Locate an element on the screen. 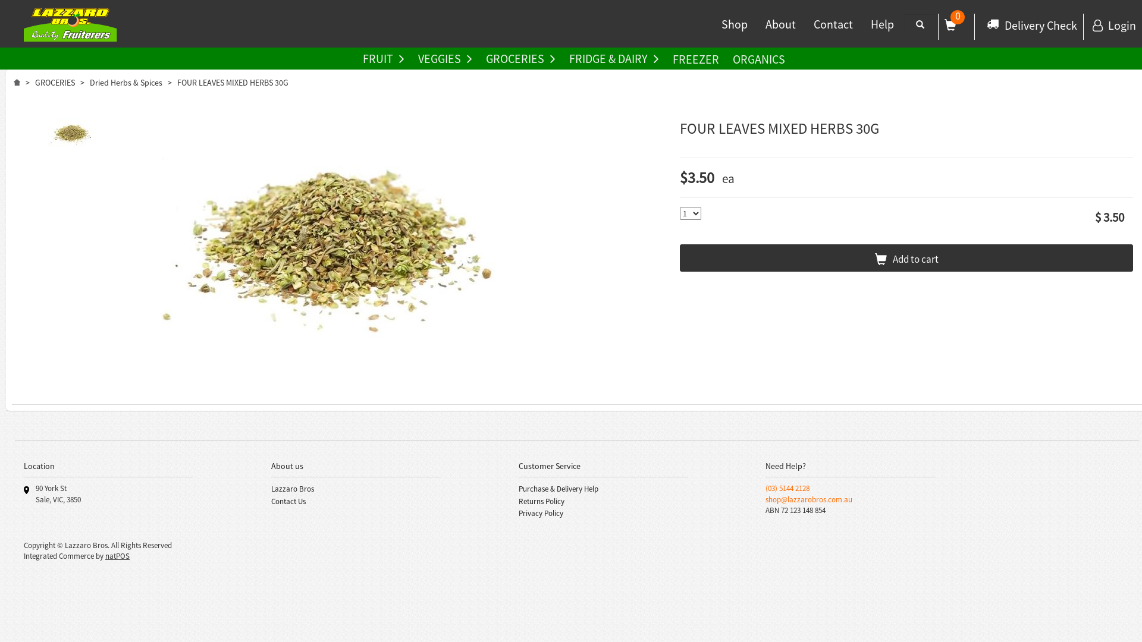  Contact is located at coordinates (833, 29).